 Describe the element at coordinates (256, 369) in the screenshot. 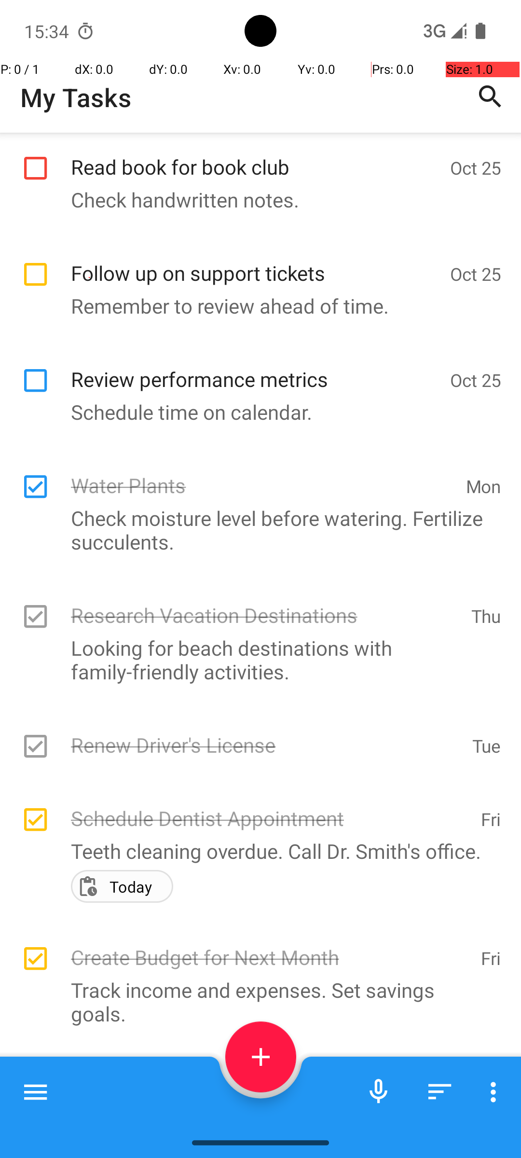

I see `Review performance metrics` at that location.